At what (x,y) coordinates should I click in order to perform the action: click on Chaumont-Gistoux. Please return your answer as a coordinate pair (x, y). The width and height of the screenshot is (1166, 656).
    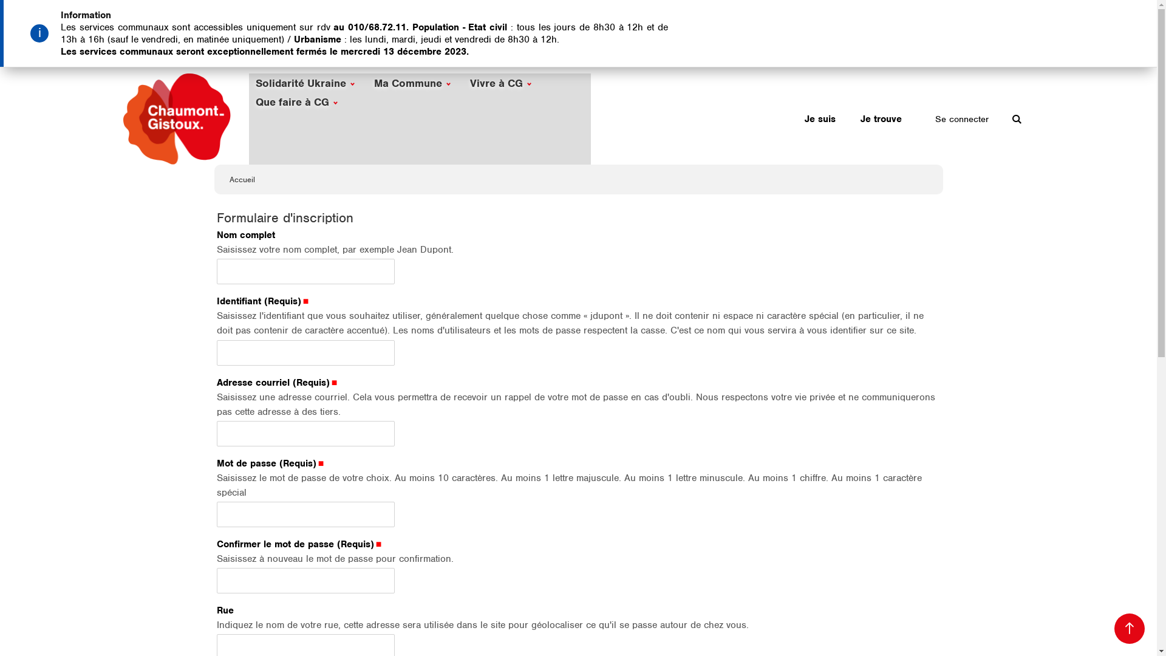
    Looking at the image, I should click on (186, 159).